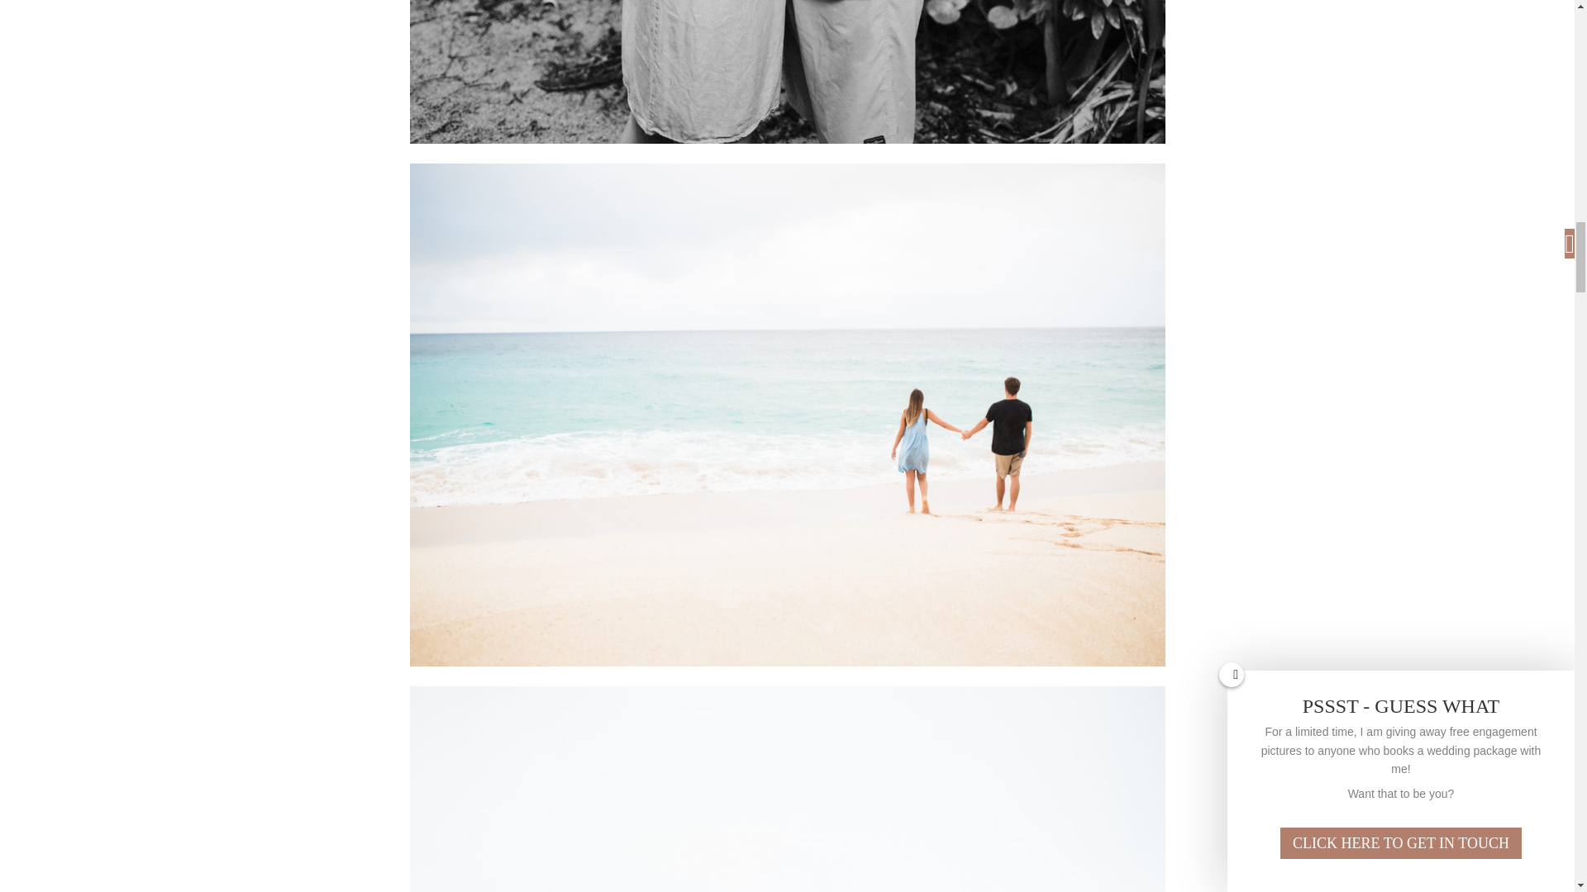 This screenshot has height=892, width=1587. What do you see at coordinates (787, 789) in the screenshot?
I see `Oahu Wedding Photographer and Videographer` at bounding box center [787, 789].